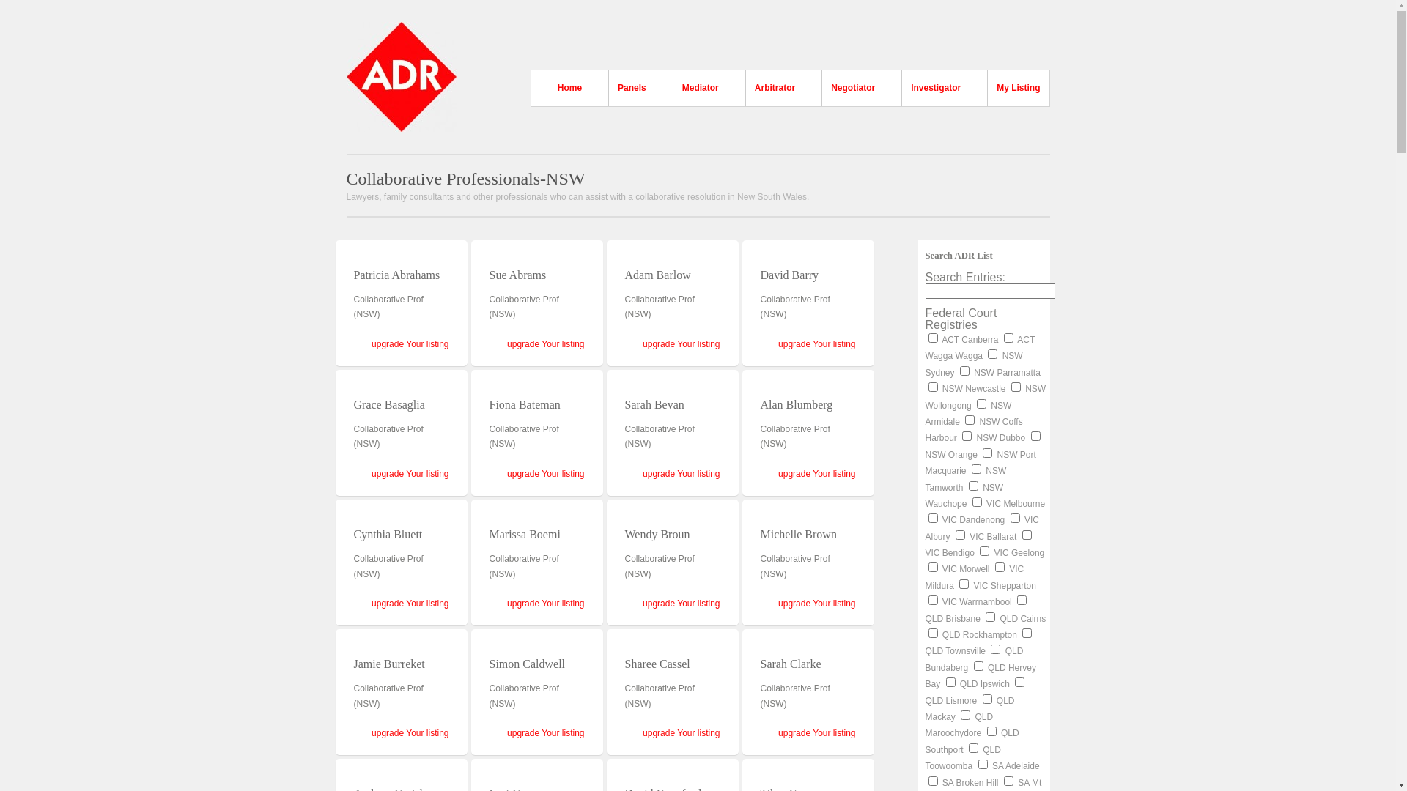 The width and height of the screenshot is (1407, 791). Describe the element at coordinates (657, 664) in the screenshot. I see `Sharee Cassel` at that location.